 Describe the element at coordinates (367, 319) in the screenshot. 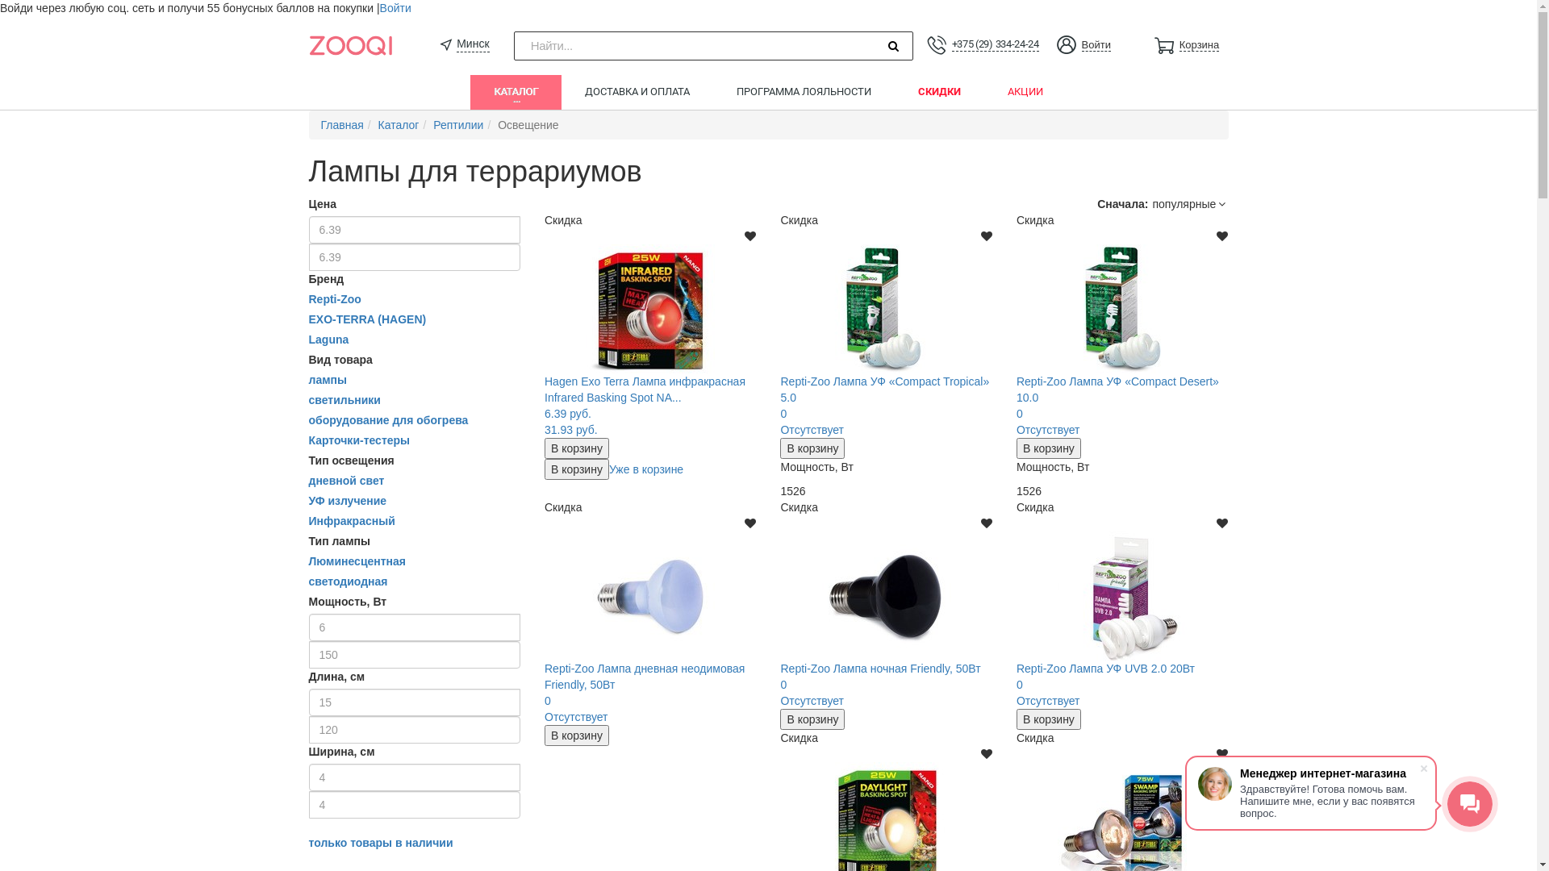

I see `EXO-TERRA (HAGEN)` at that location.